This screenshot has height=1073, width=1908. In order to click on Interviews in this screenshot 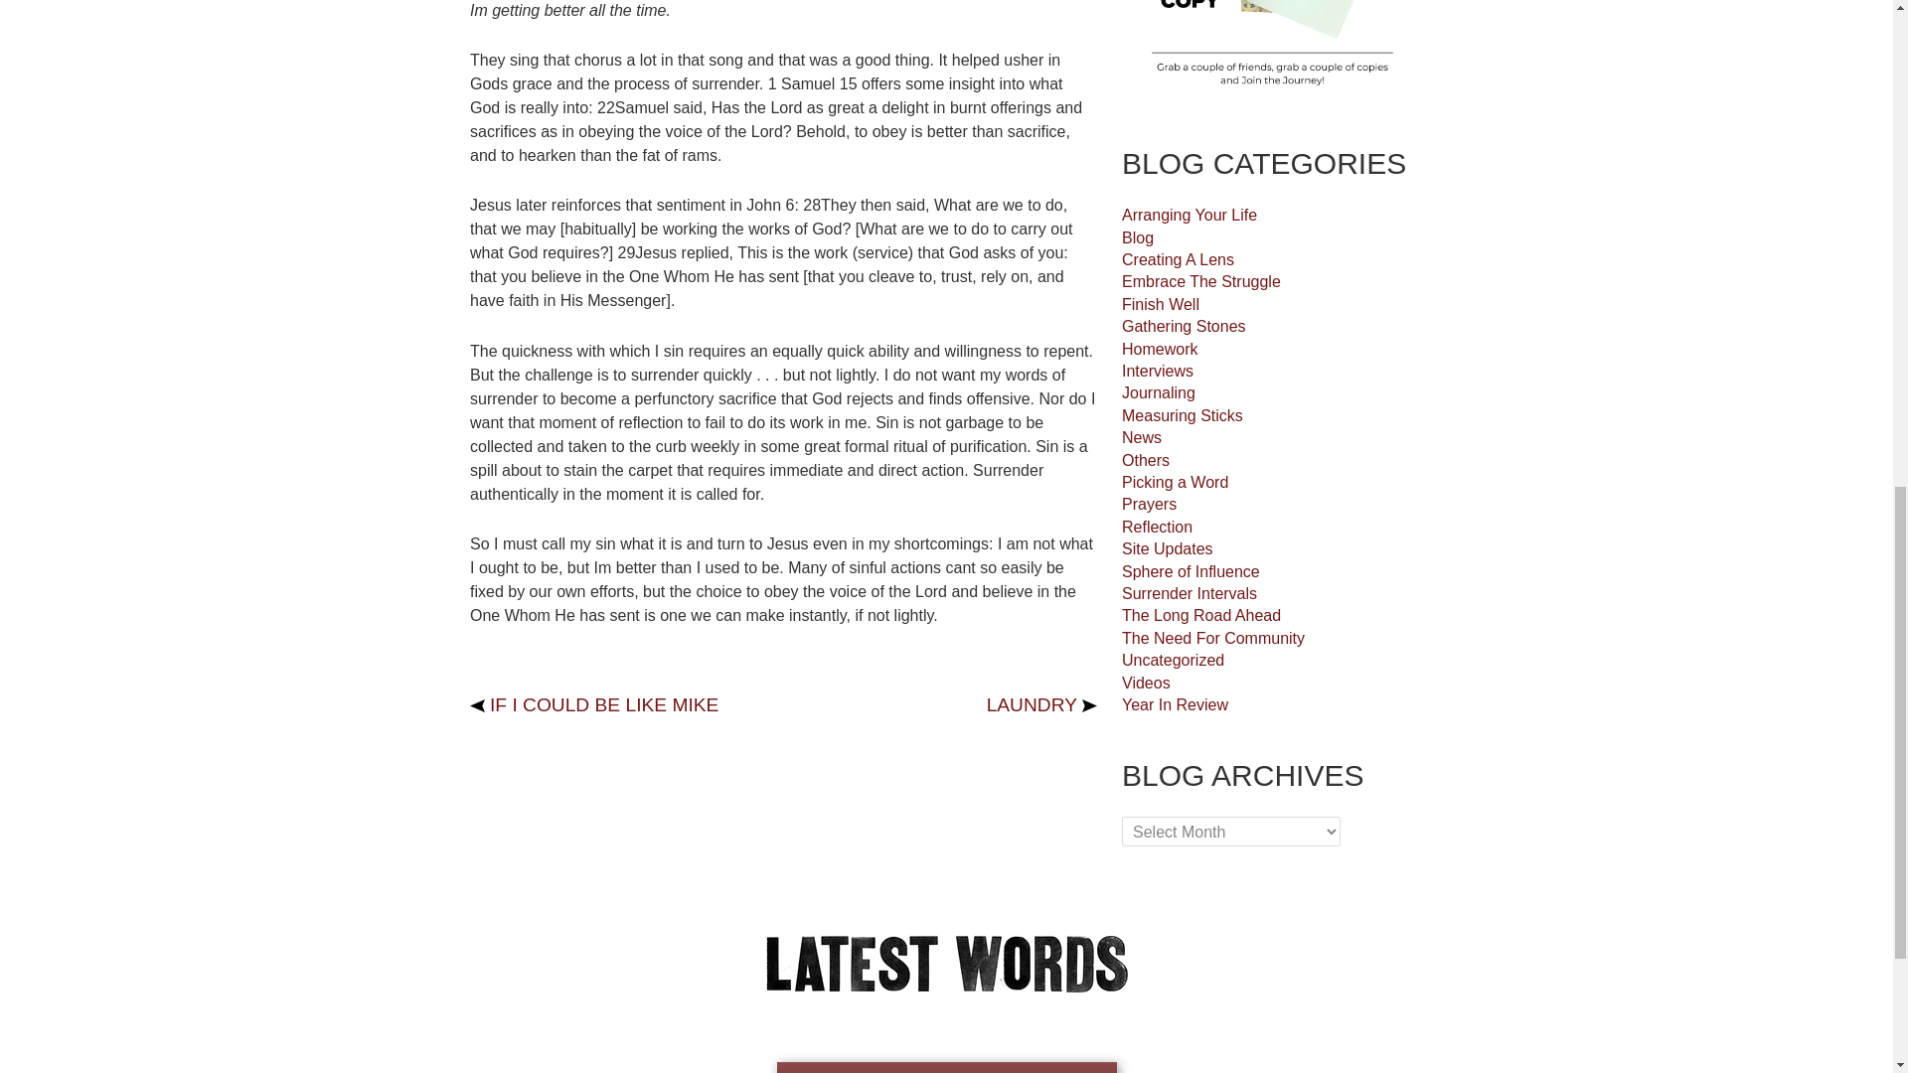, I will do `click(1157, 372)`.